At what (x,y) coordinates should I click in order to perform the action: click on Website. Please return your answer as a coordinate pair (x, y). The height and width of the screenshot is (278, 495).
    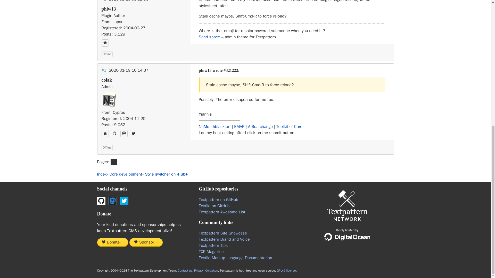
    Looking at the image, I should click on (105, 134).